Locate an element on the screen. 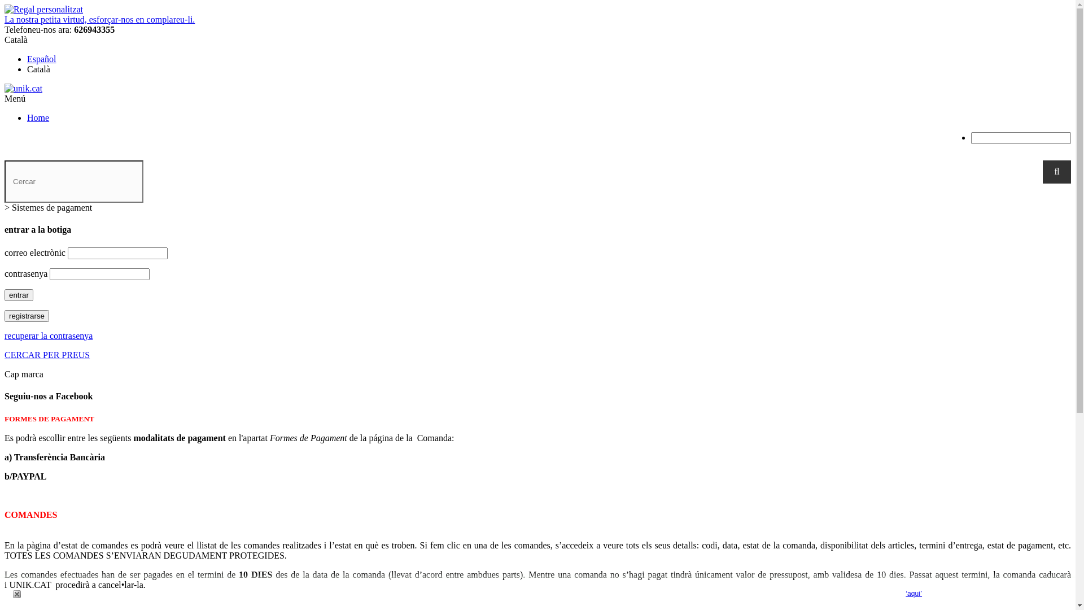 This screenshot has width=1084, height=610. unik.cat is located at coordinates (24, 88).